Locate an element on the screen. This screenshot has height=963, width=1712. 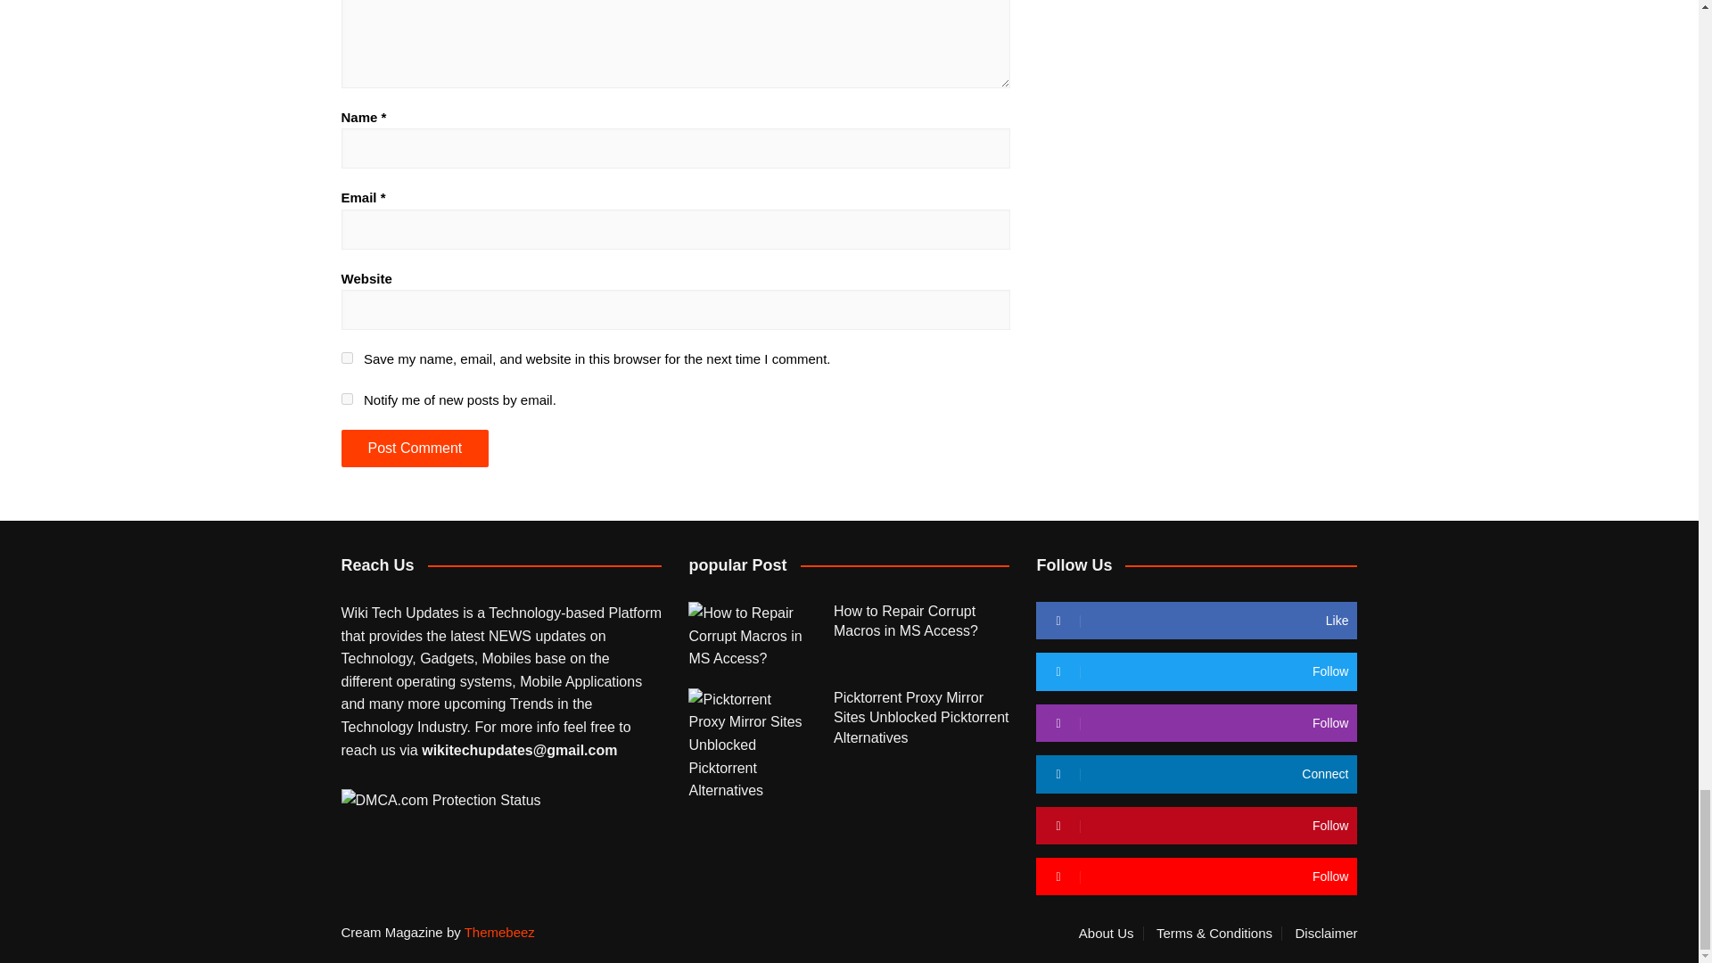
yes is located at coordinates (346, 358).